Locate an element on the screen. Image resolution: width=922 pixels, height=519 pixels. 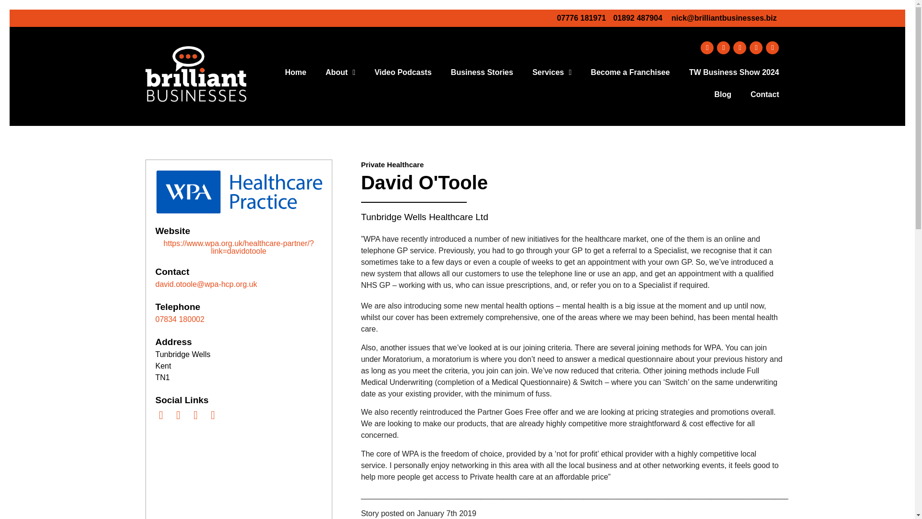
Home is located at coordinates (295, 72).